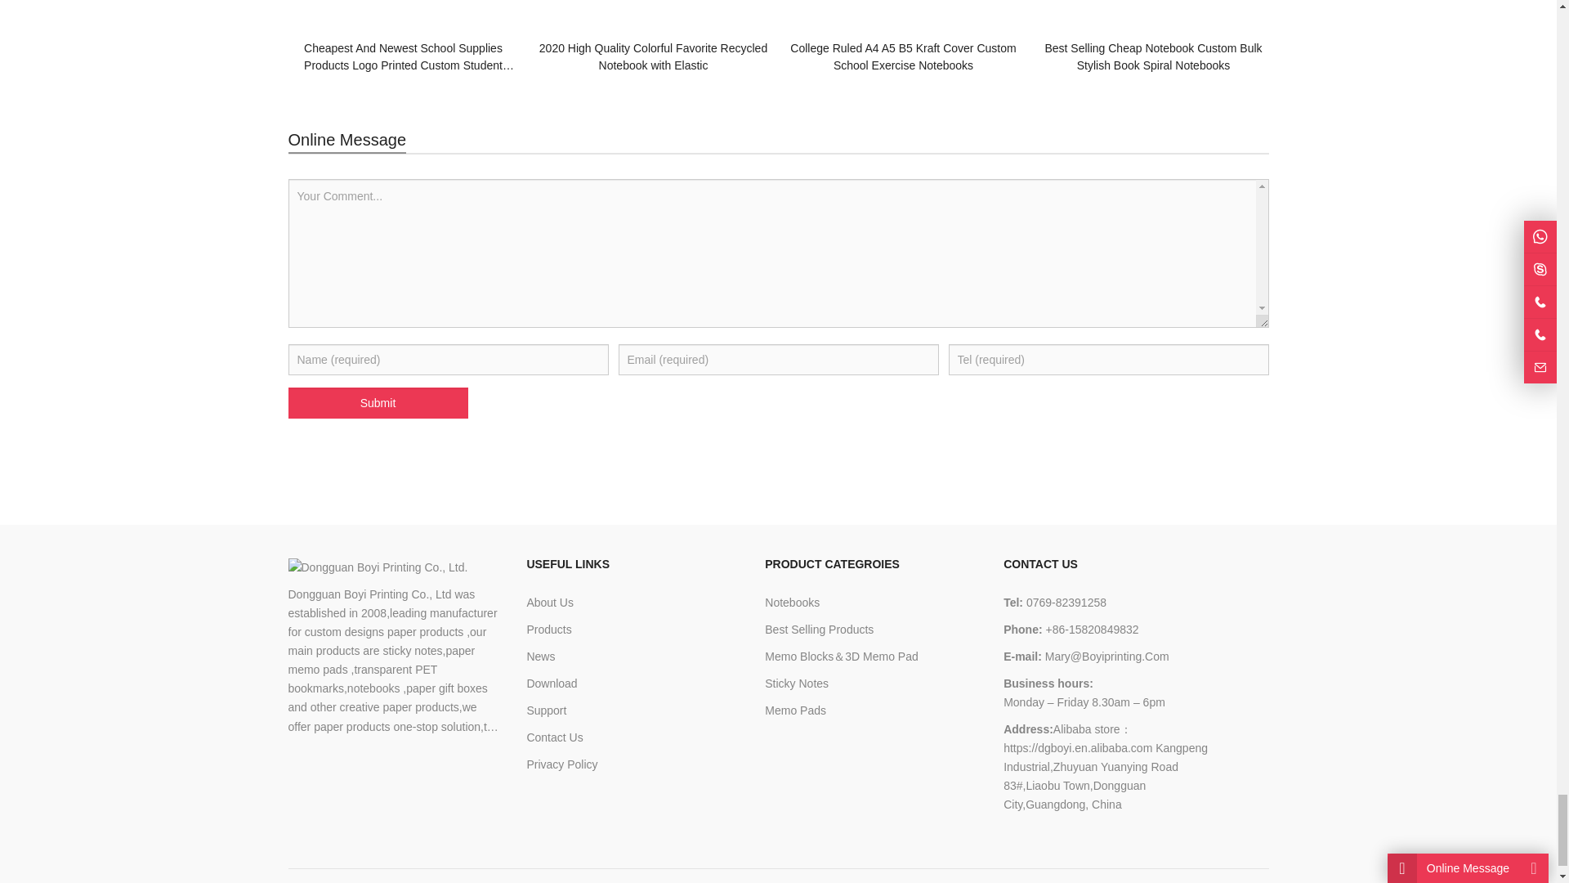 The height and width of the screenshot is (883, 1569). Describe the element at coordinates (548, 630) in the screenshot. I see `Products` at that location.